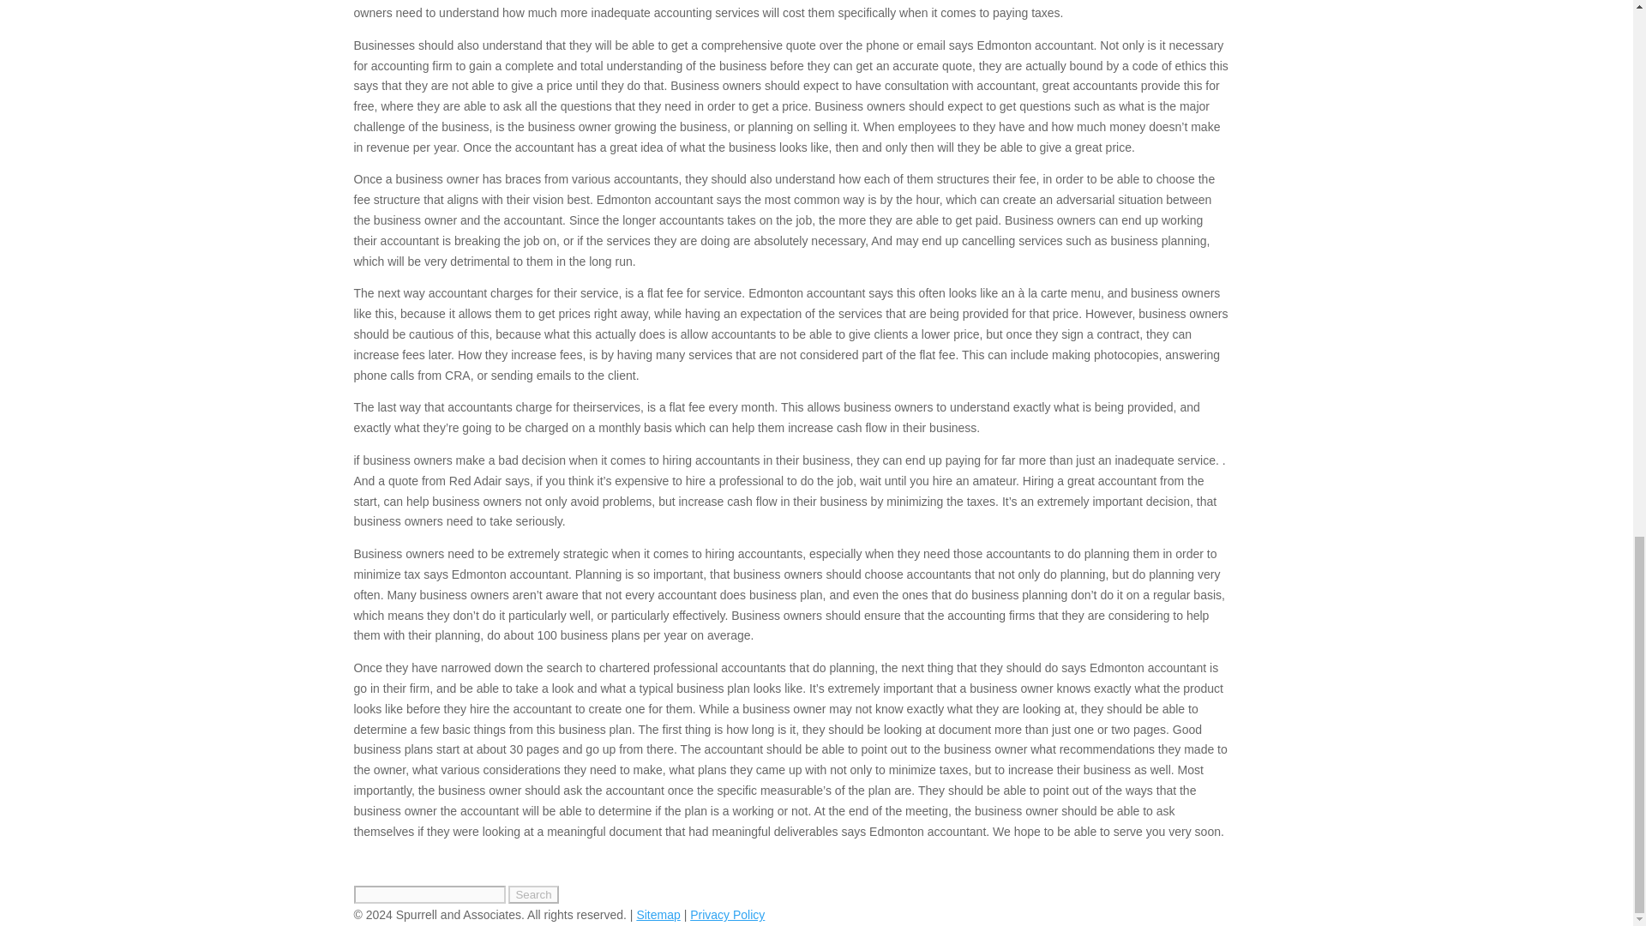 The width and height of the screenshot is (1646, 926). Describe the element at coordinates (533, 894) in the screenshot. I see `Search` at that location.